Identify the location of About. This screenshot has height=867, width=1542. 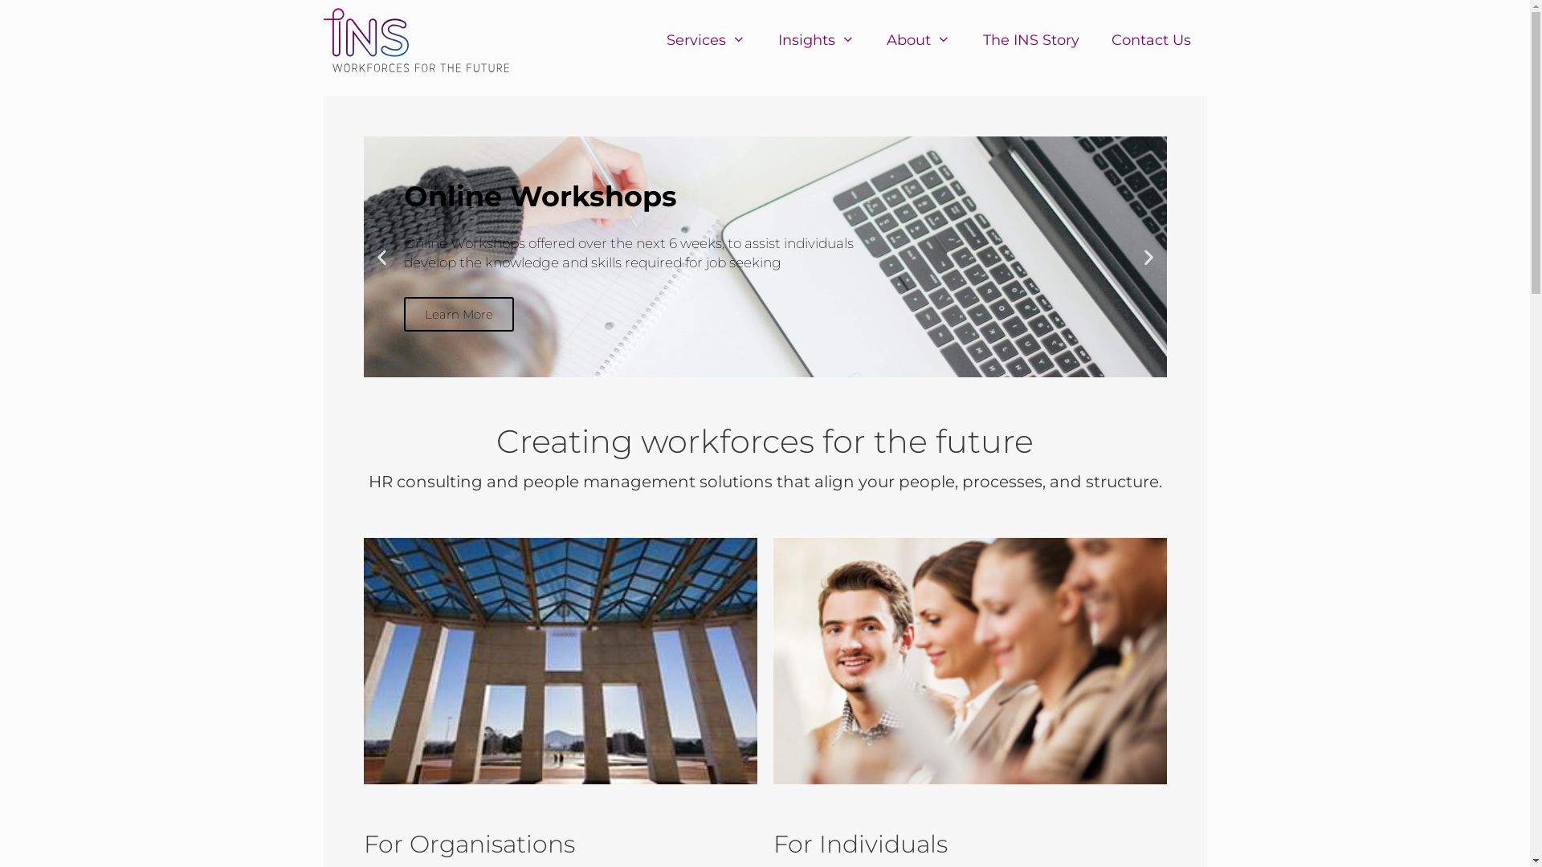
(919, 40).